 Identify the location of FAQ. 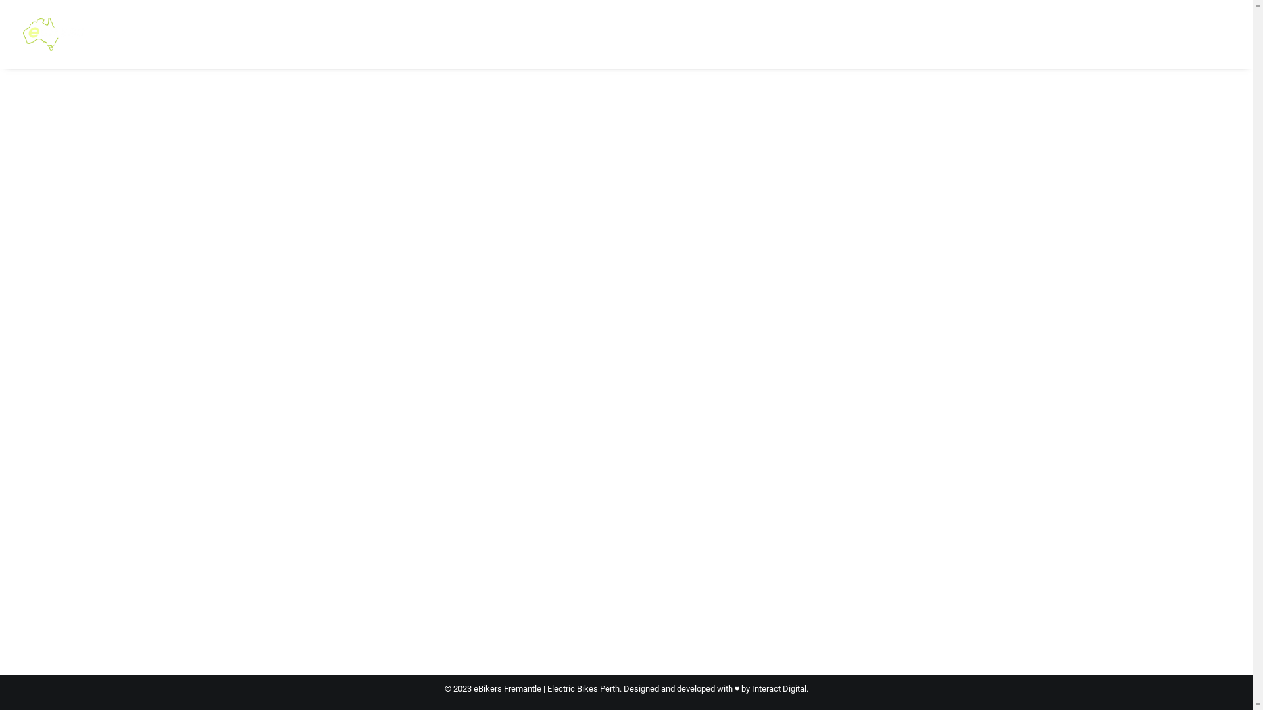
(883, 34).